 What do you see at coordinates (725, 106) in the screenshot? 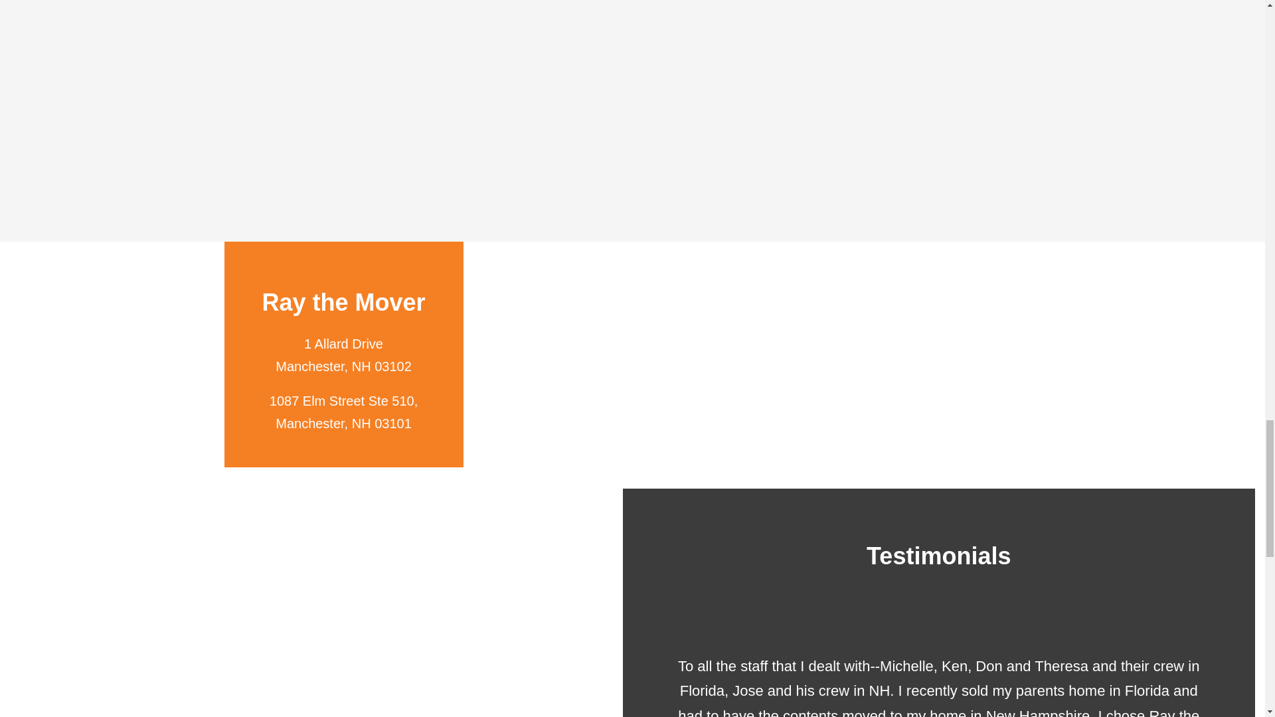
I see `BOB-awards-2024` at bounding box center [725, 106].